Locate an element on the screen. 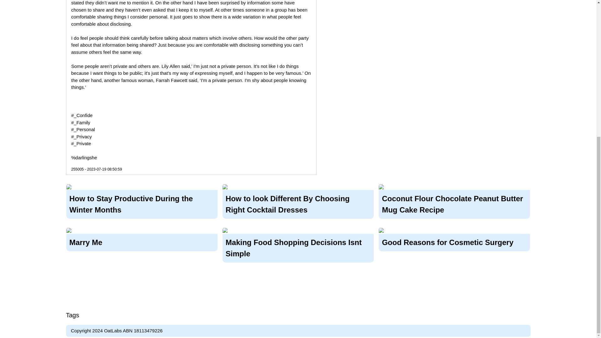  How to look Different By Choosing Right Cocktail Dresses is located at coordinates (298, 203).